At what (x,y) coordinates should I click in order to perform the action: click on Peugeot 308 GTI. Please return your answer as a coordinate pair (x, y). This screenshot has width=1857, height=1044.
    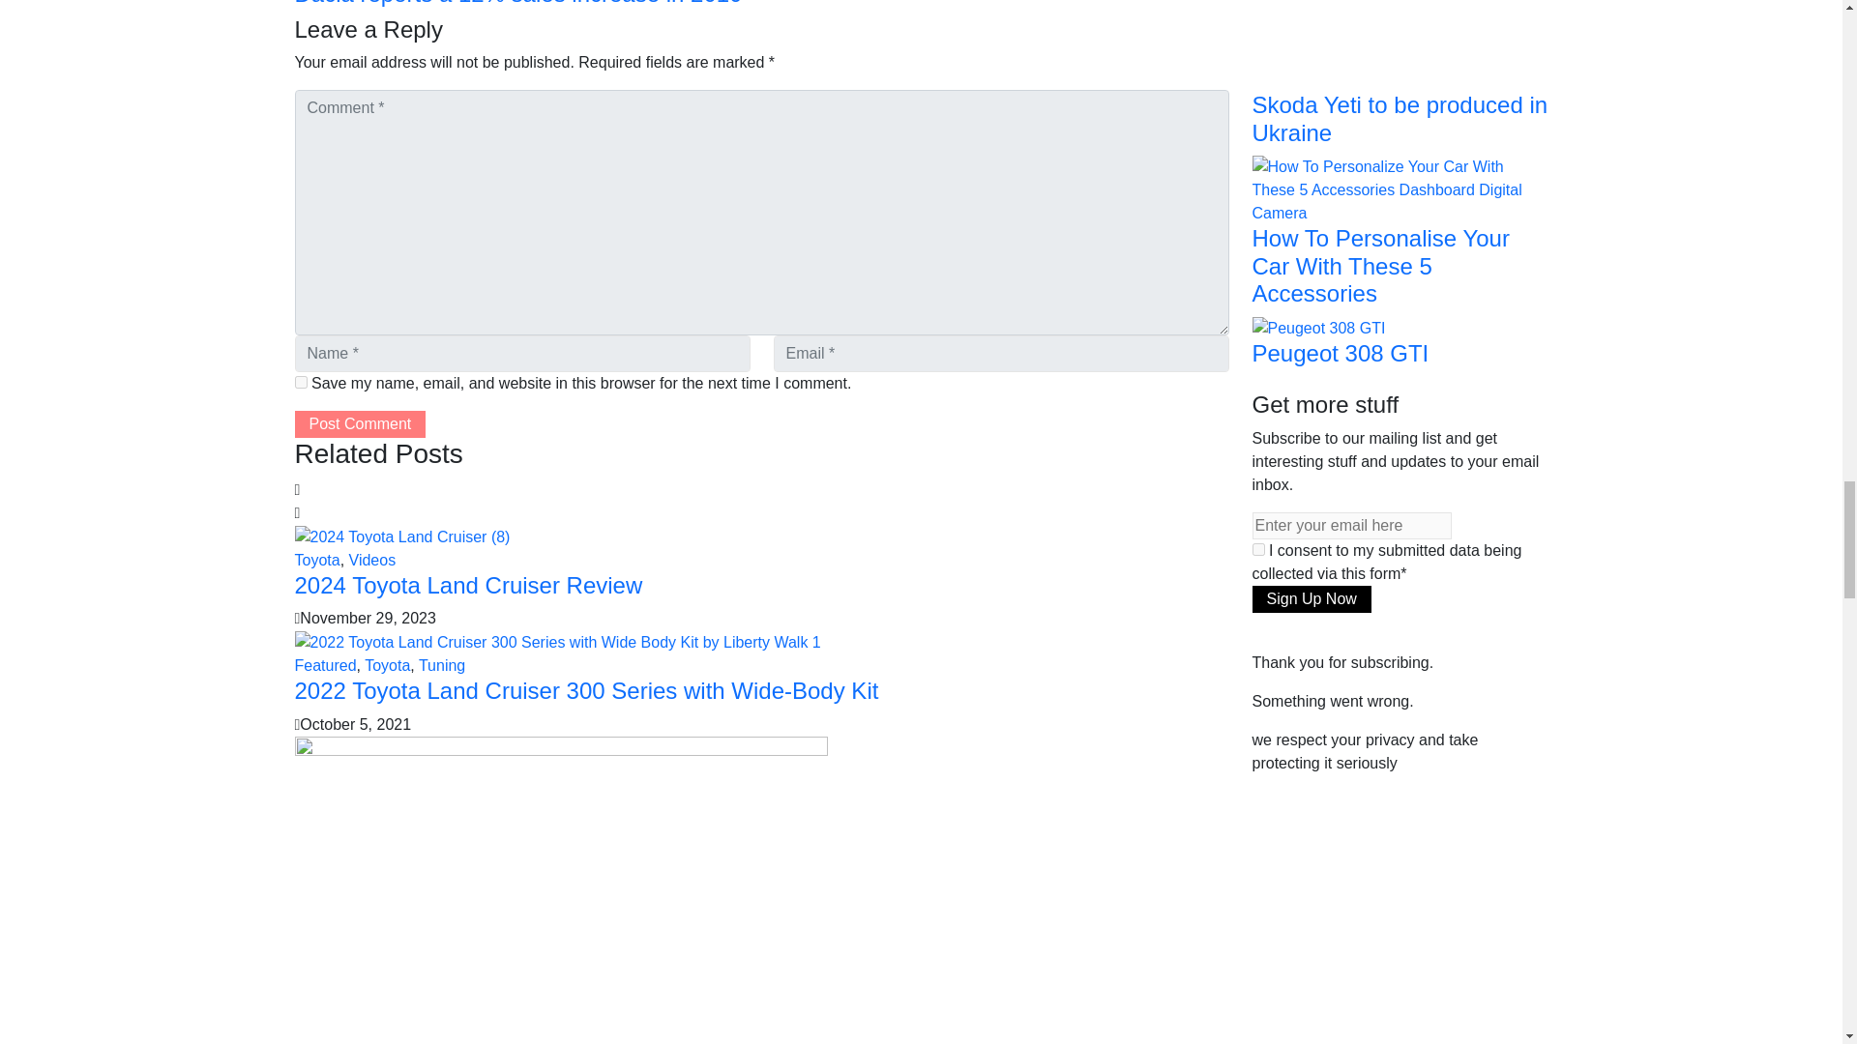
    Looking at the image, I should click on (1318, 327).